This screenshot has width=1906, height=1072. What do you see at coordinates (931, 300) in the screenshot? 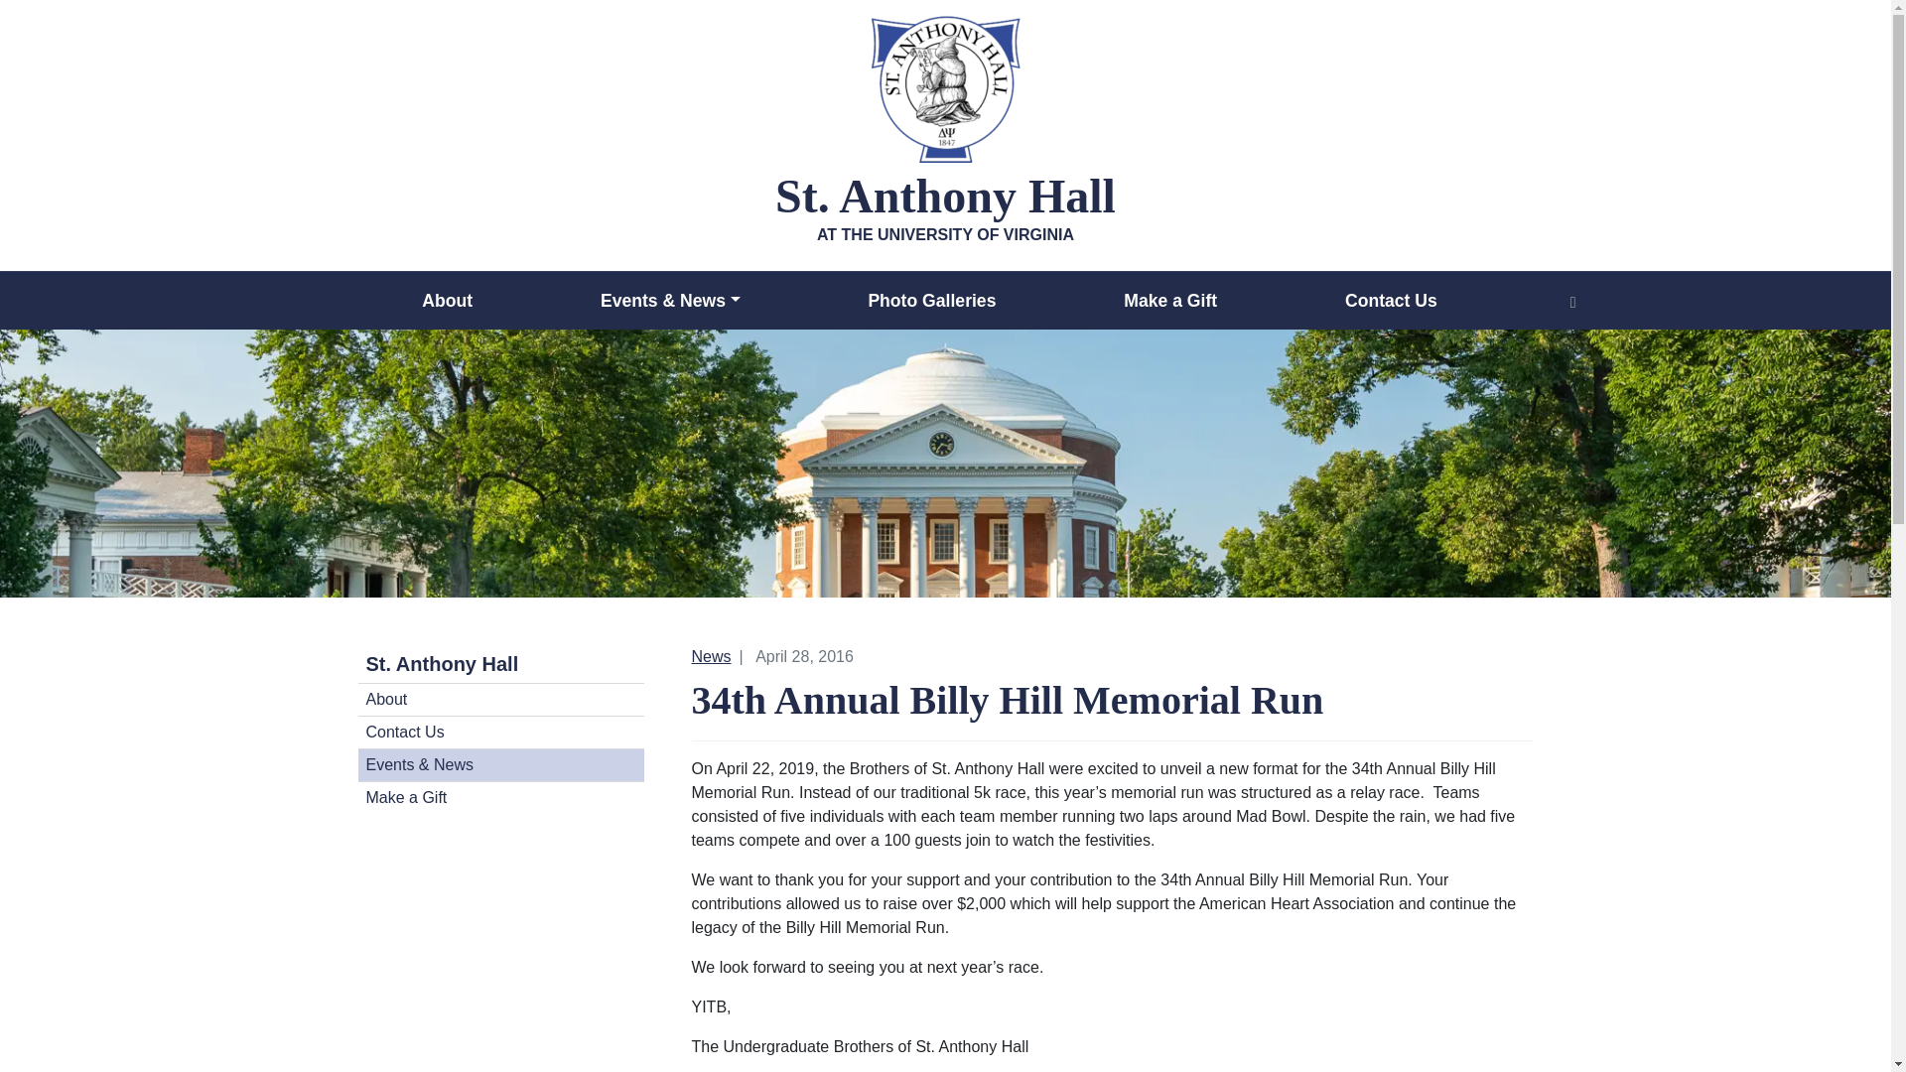
I see `Photo Galleries` at bounding box center [931, 300].